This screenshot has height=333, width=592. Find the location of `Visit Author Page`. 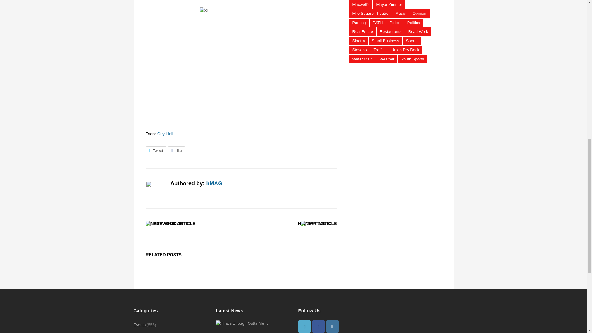

Visit Author Page is located at coordinates (155, 190).